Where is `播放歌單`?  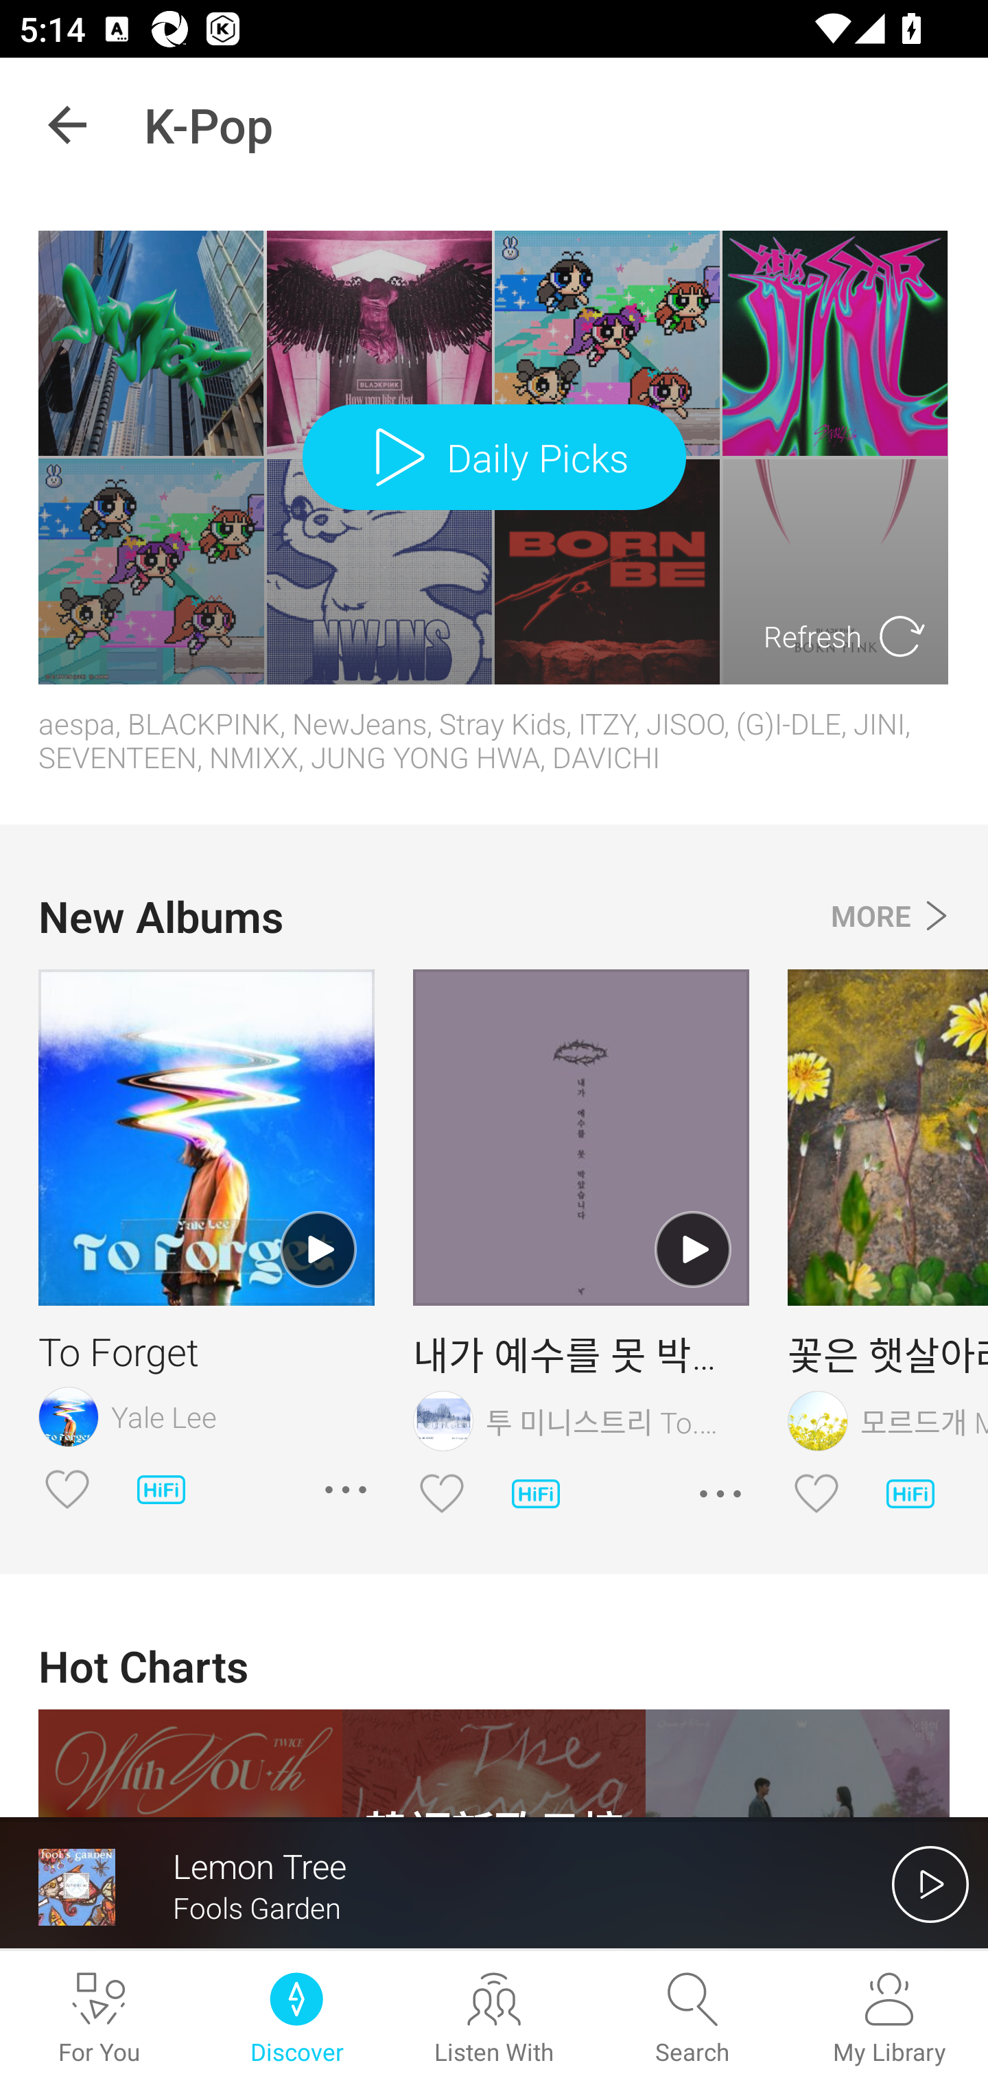 播放歌單 is located at coordinates (318, 1249).